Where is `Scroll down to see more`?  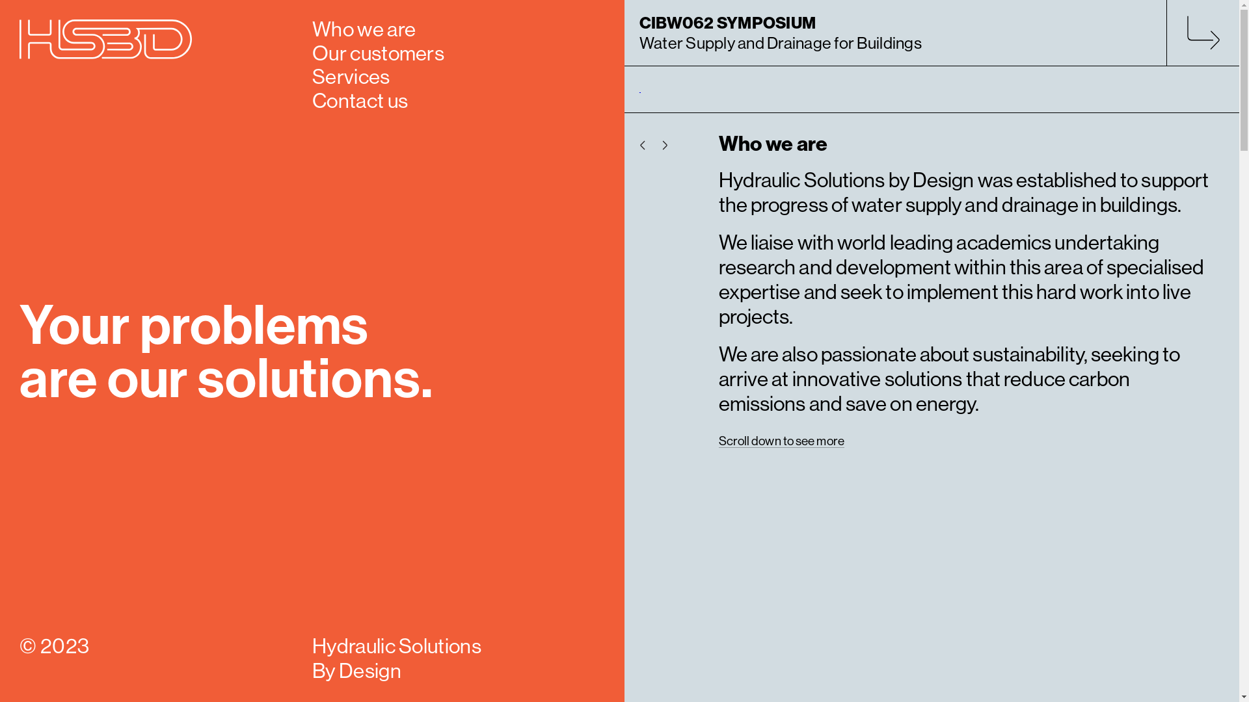
Scroll down to see more is located at coordinates (781, 438).